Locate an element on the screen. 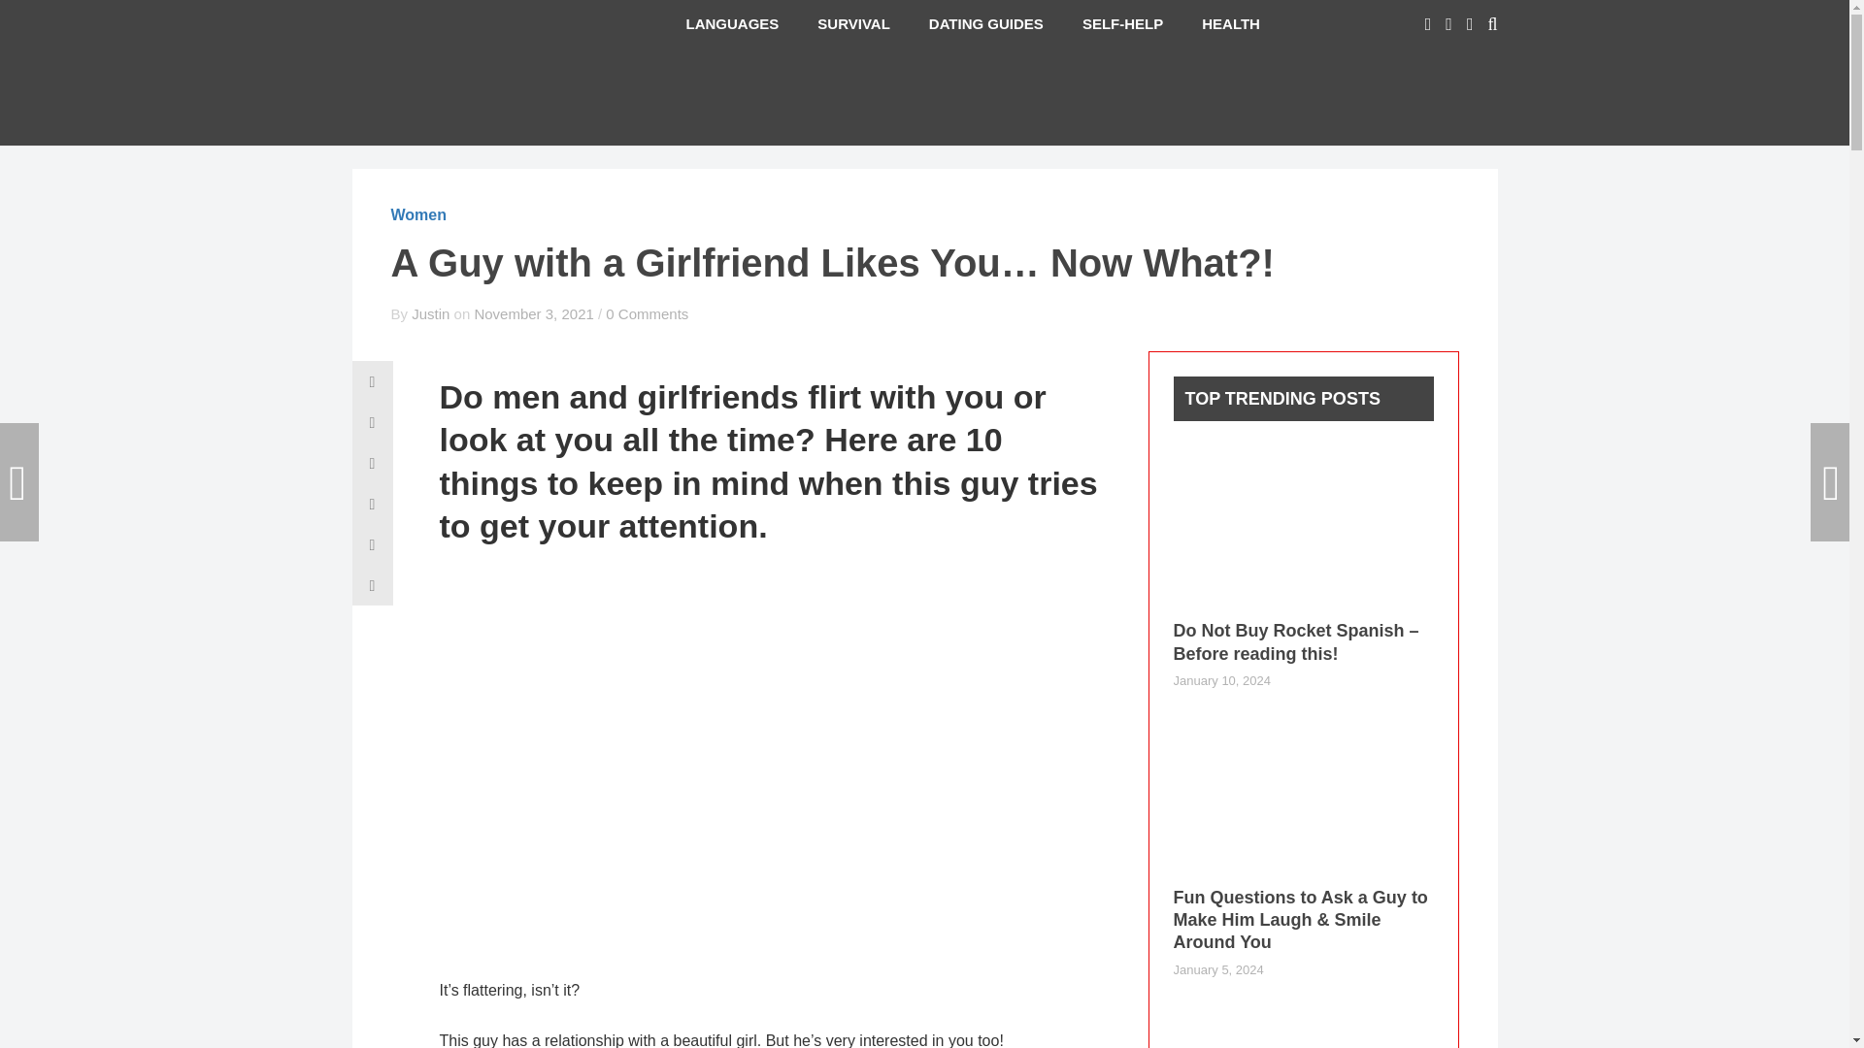 The height and width of the screenshot is (1048, 1864). DATING GUIDES is located at coordinates (985, 23).